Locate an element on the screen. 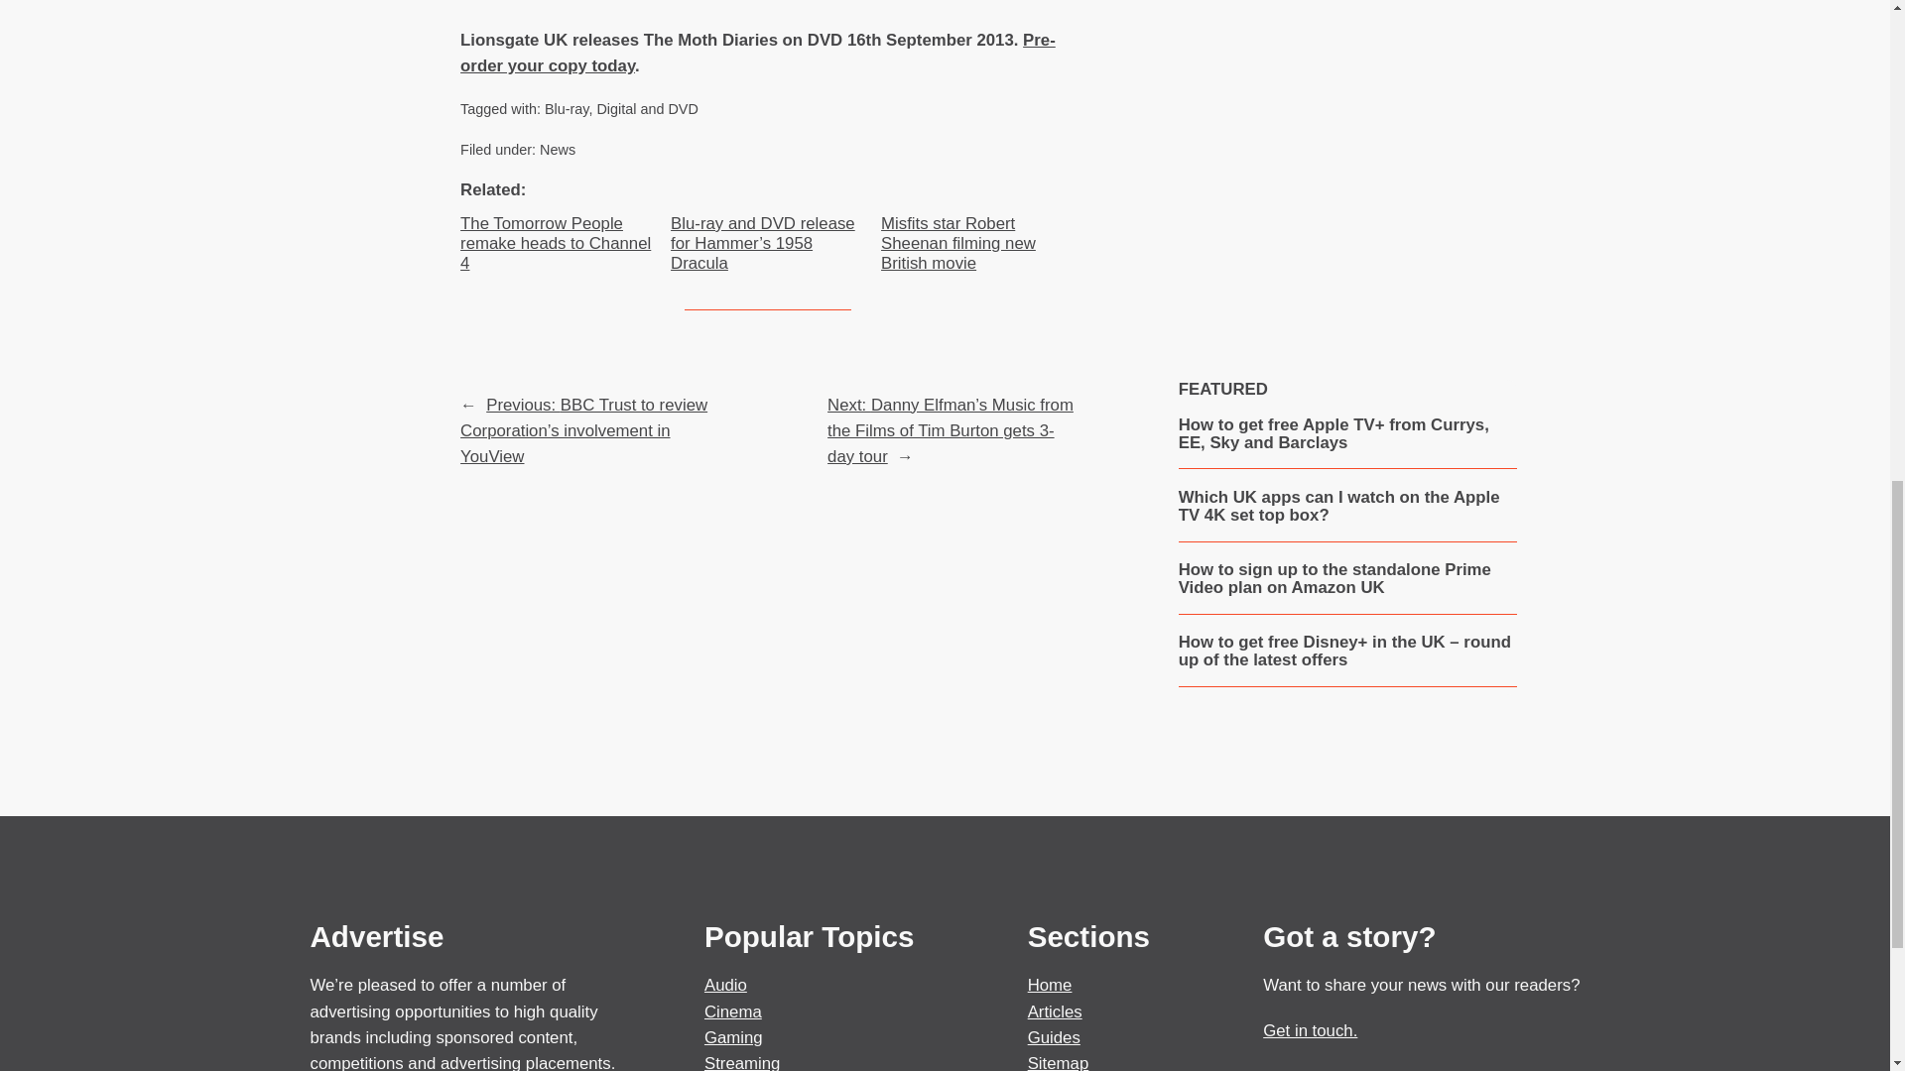 The width and height of the screenshot is (1905, 1071). Pre-order your copy today is located at coordinates (758, 53).